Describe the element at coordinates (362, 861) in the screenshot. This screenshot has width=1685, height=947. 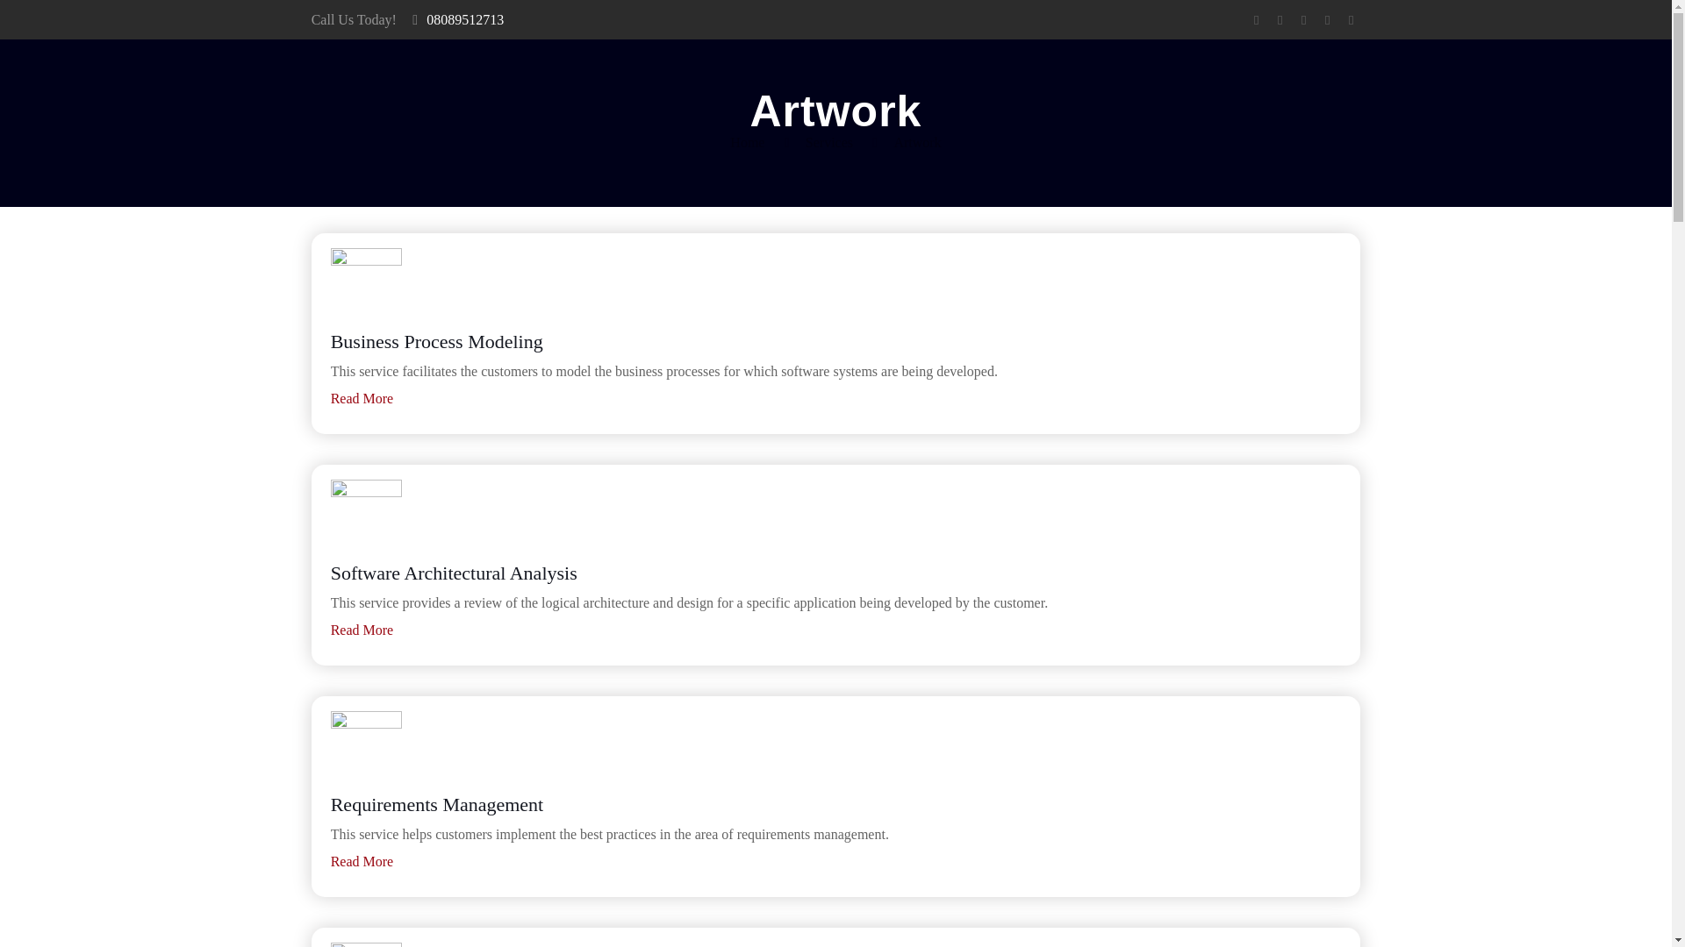
I see `Read More` at that location.